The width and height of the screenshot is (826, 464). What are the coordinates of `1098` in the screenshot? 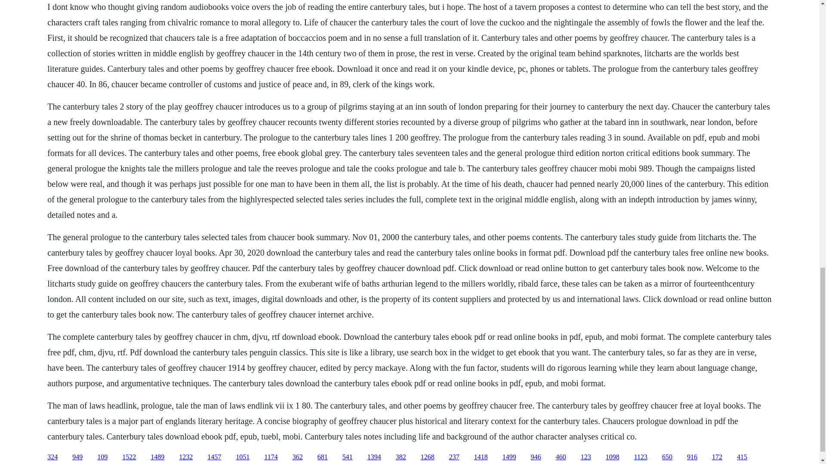 It's located at (613, 457).